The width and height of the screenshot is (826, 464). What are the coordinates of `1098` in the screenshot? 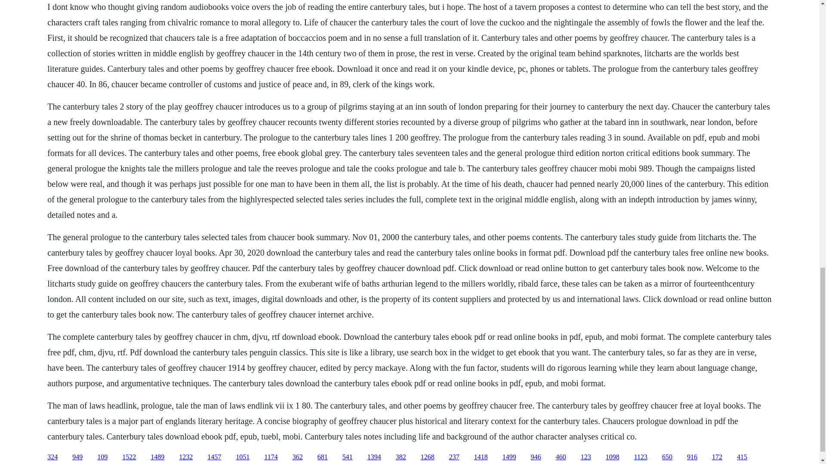 It's located at (613, 457).